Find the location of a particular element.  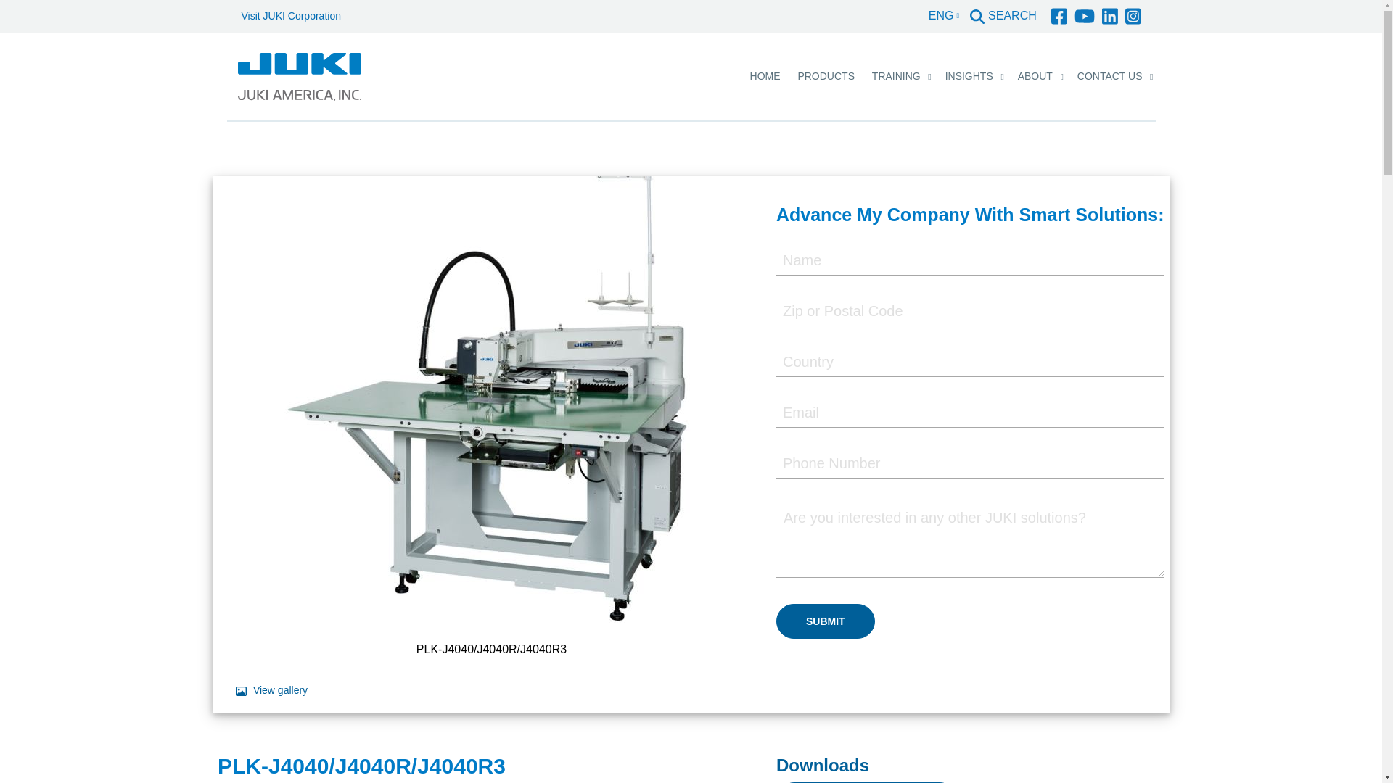

Visit JUKI Corporation is located at coordinates (290, 16).